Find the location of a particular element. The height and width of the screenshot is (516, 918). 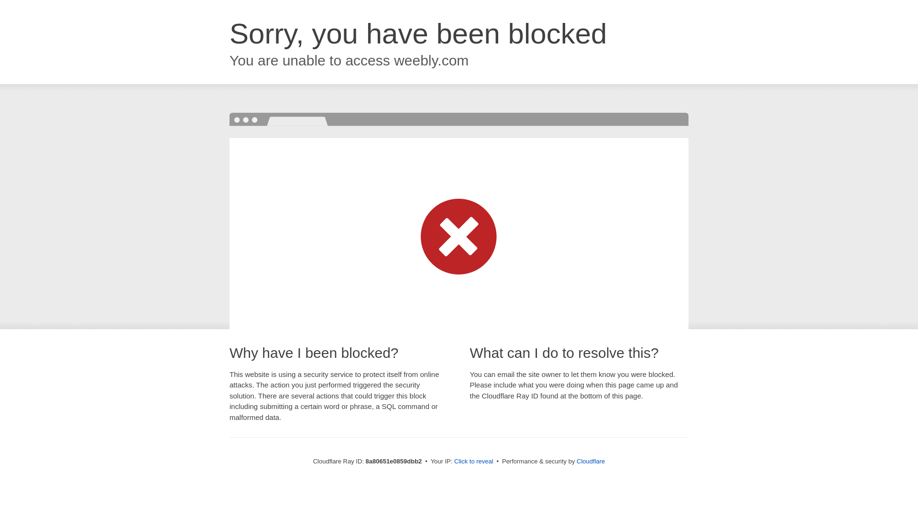

Click to reveal is located at coordinates (474, 462).